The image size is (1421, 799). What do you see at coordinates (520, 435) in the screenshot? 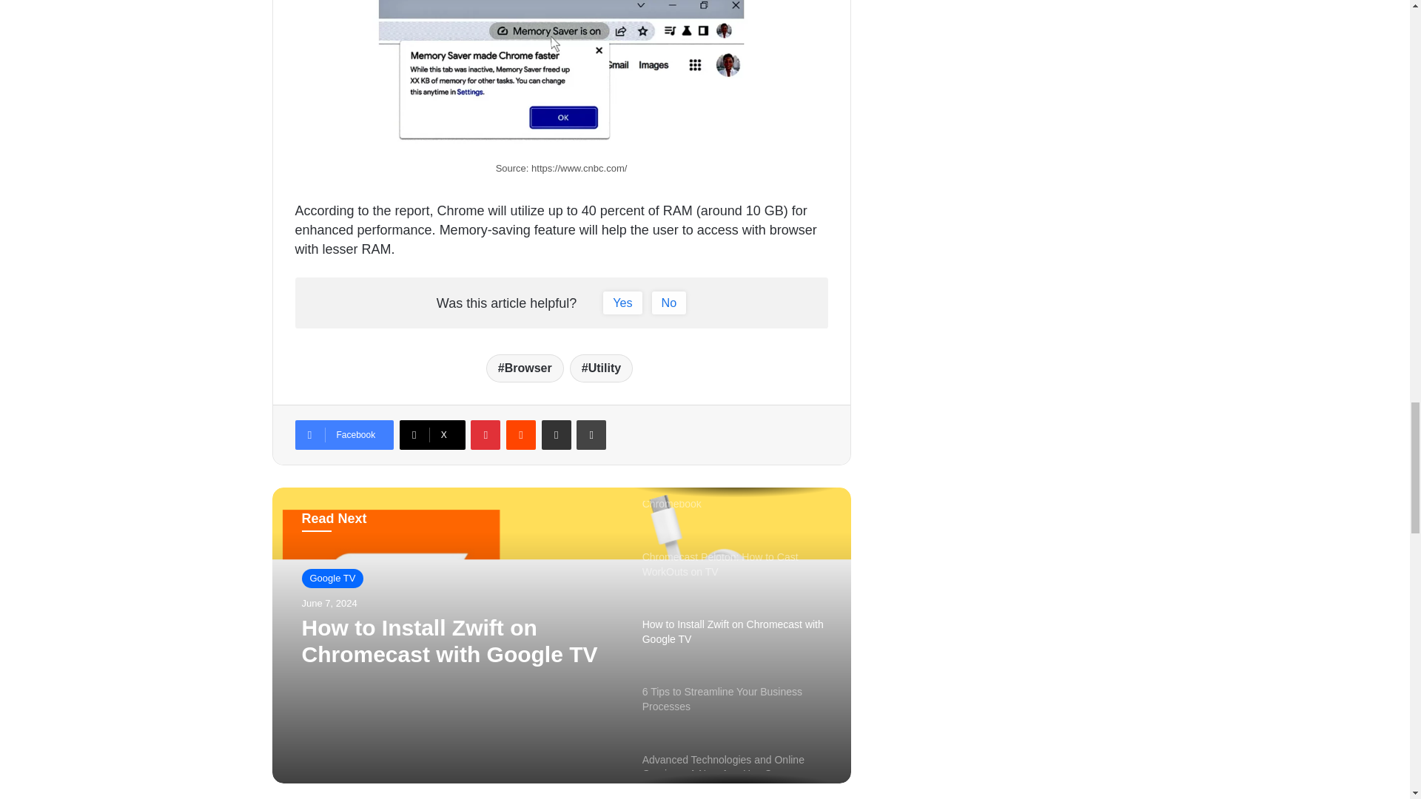
I see `Reddit` at bounding box center [520, 435].